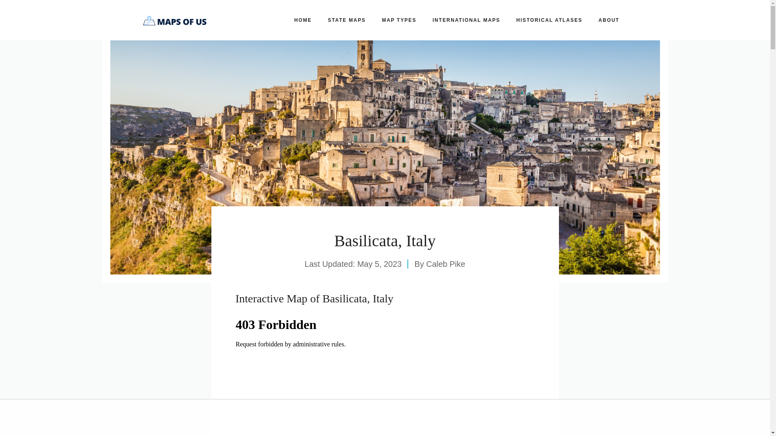 This screenshot has height=436, width=776. Describe the element at coordinates (466, 20) in the screenshot. I see `INTERNATIONAL MAPS` at that location.